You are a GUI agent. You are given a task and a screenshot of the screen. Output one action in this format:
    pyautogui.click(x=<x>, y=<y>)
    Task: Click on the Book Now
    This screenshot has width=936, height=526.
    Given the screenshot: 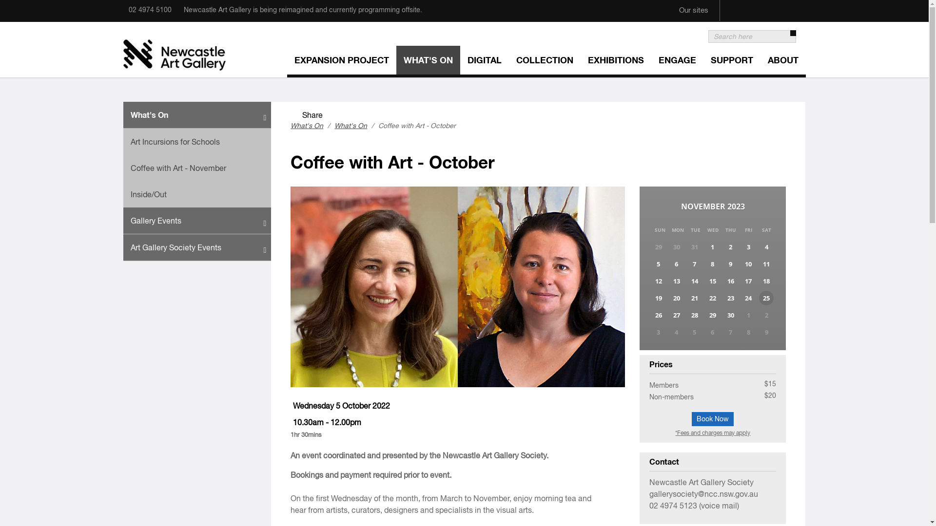 What is the action you would take?
    pyautogui.click(x=713, y=419)
    